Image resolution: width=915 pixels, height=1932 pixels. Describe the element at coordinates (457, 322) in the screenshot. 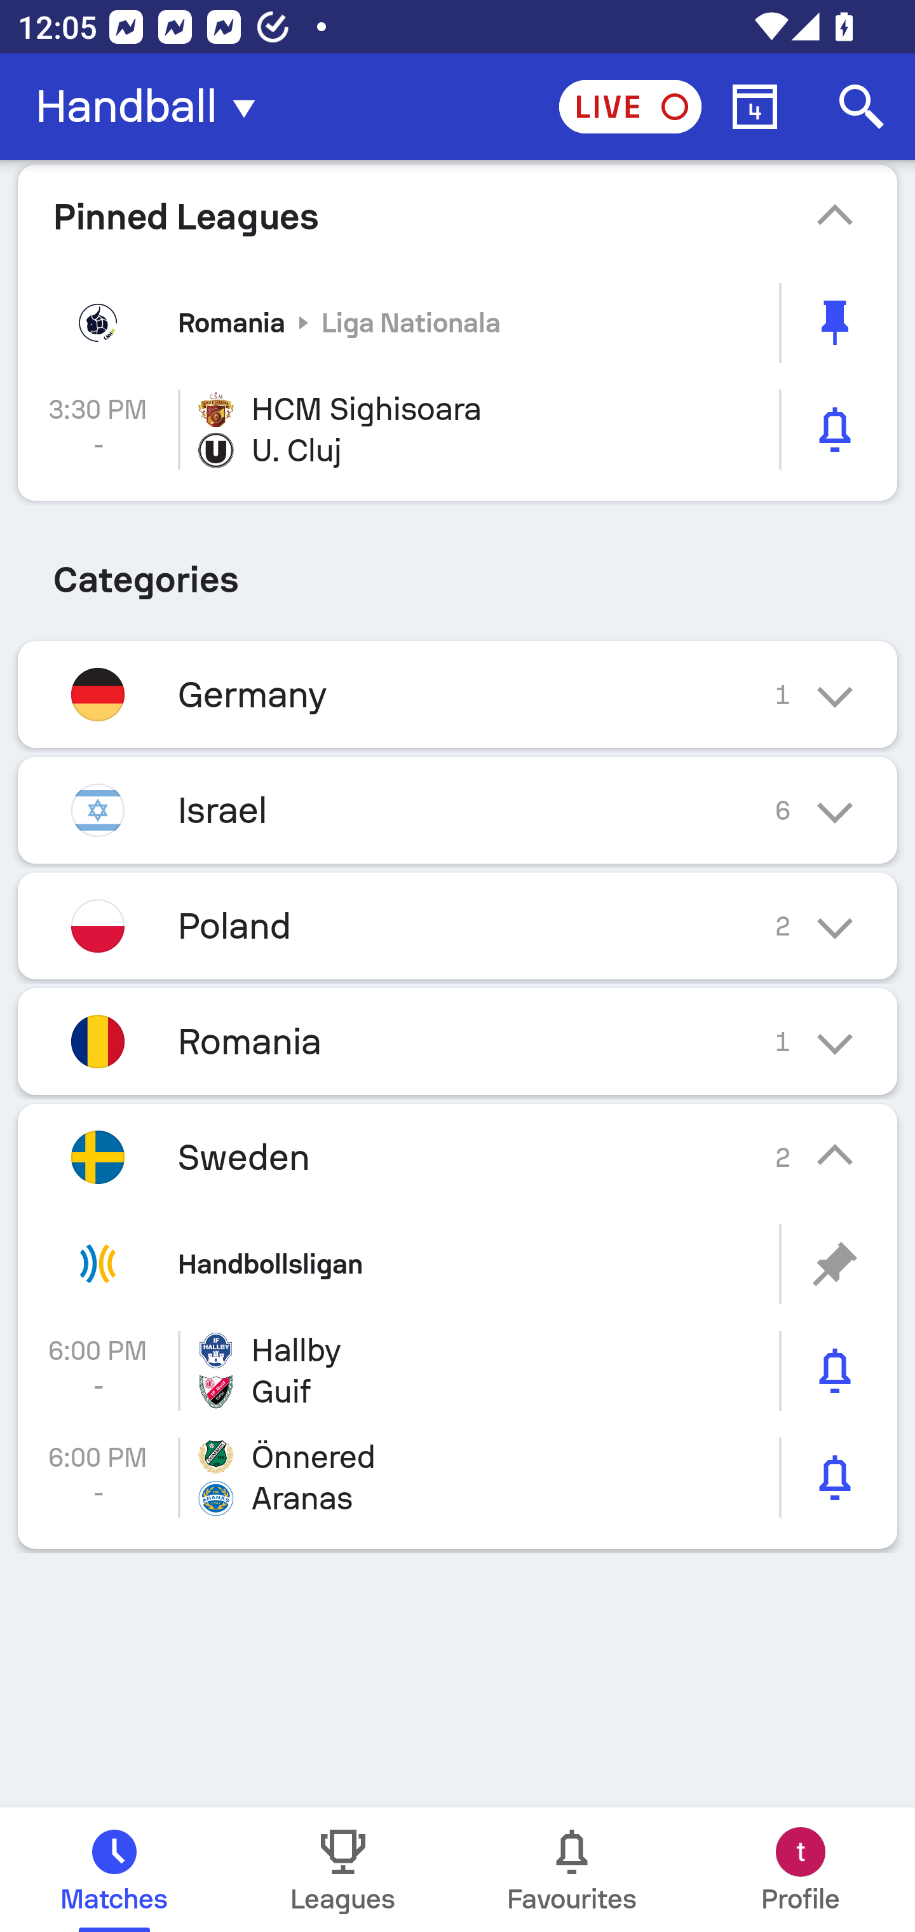

I see `Romania Liga Nationala` at that location.